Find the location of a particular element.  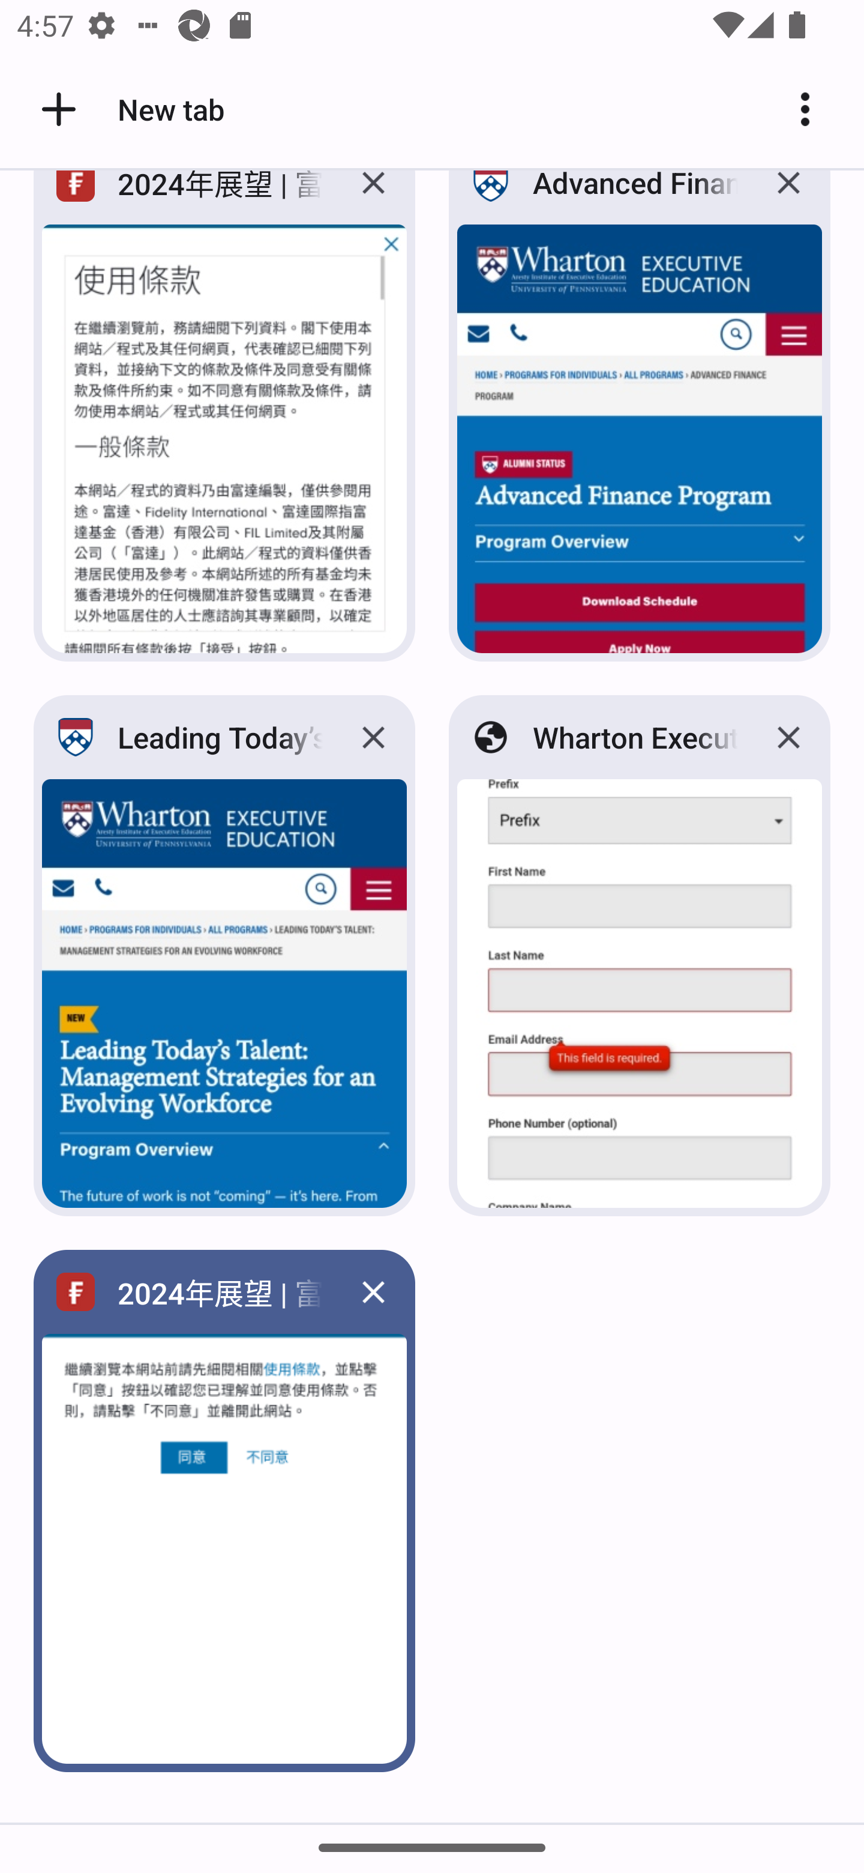

Close Wharton Executive Education tab is located at coordinates (788, 738).